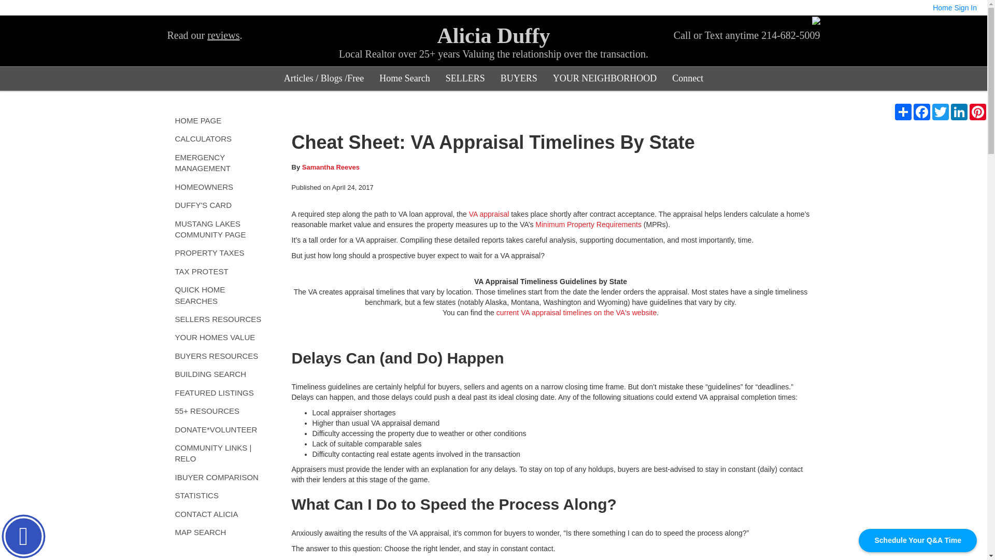  I want to click on HOMEOWNERS, so click(219, 187).